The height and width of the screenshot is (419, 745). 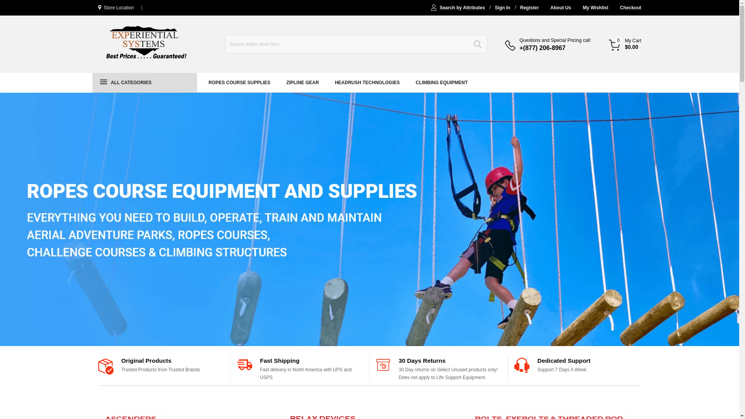 I want to click on Search by Attributes, so click(x=462, y=8).